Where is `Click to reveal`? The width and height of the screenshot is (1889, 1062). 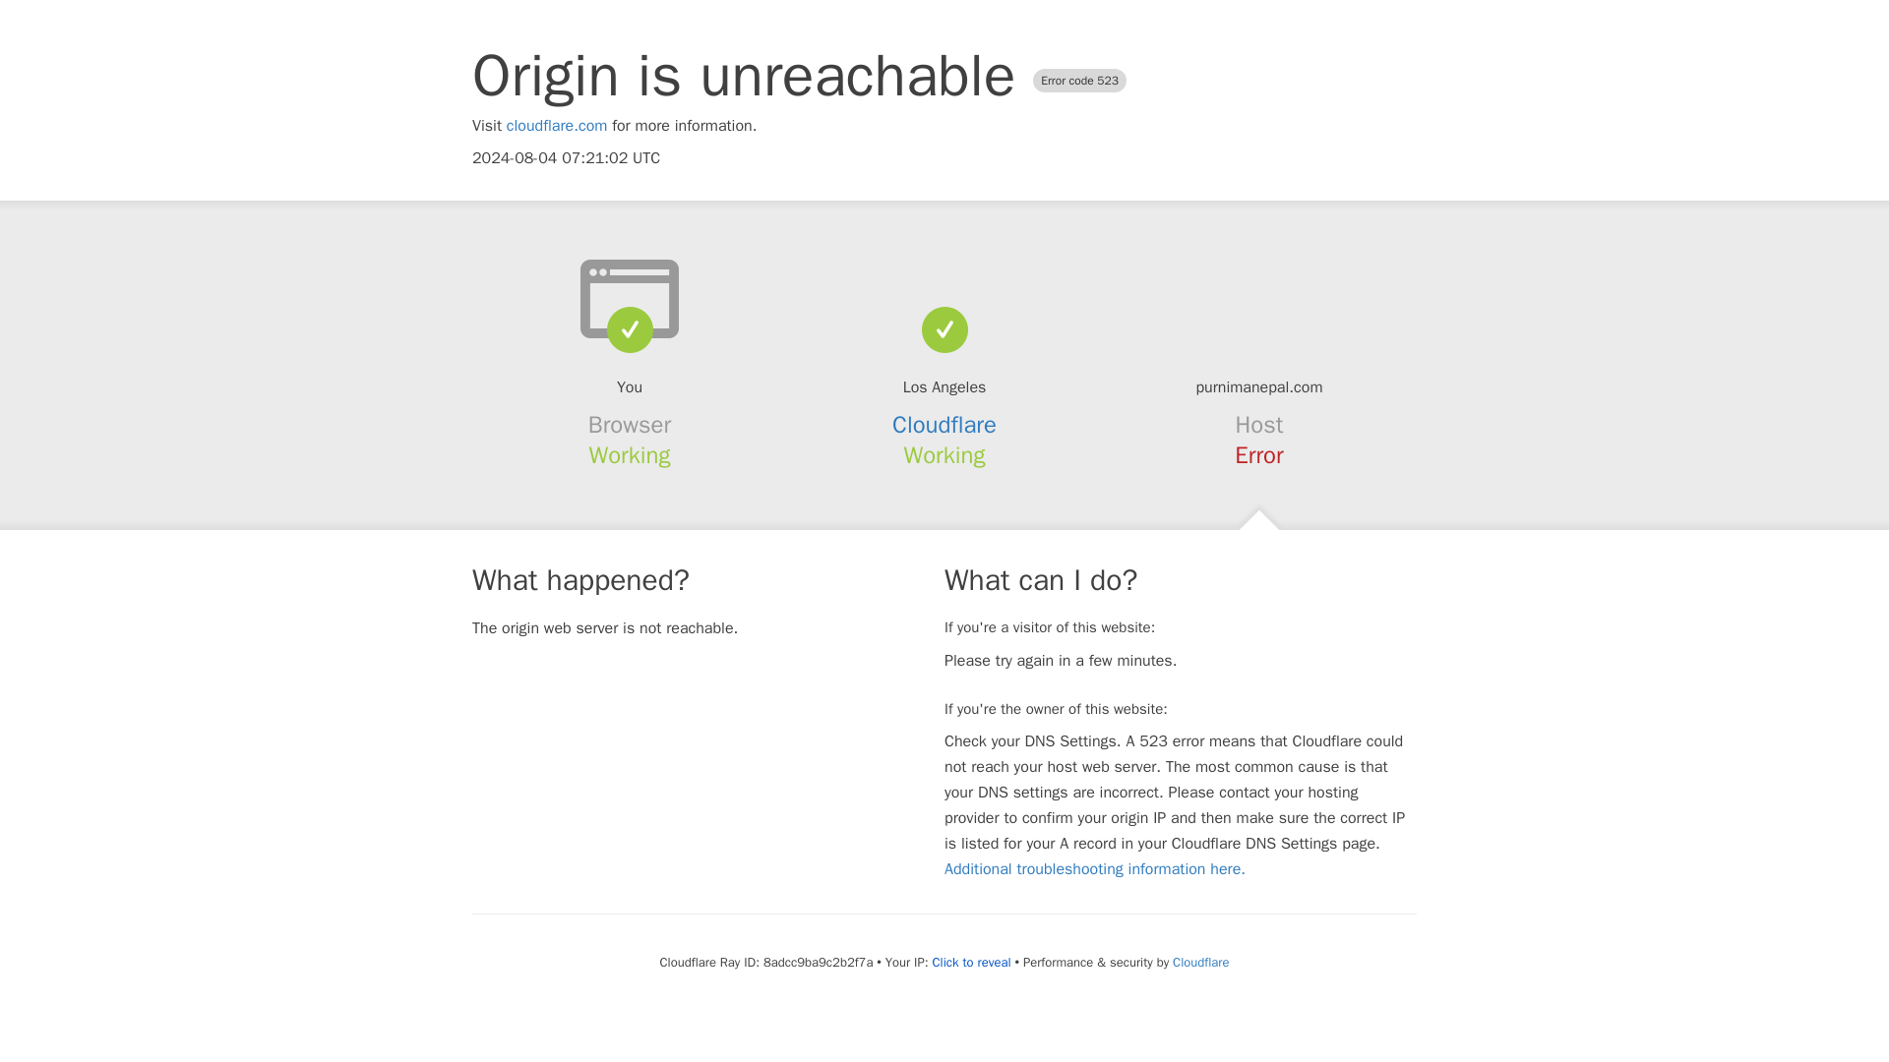
Click to reveal is located at coordinates (972, 962).